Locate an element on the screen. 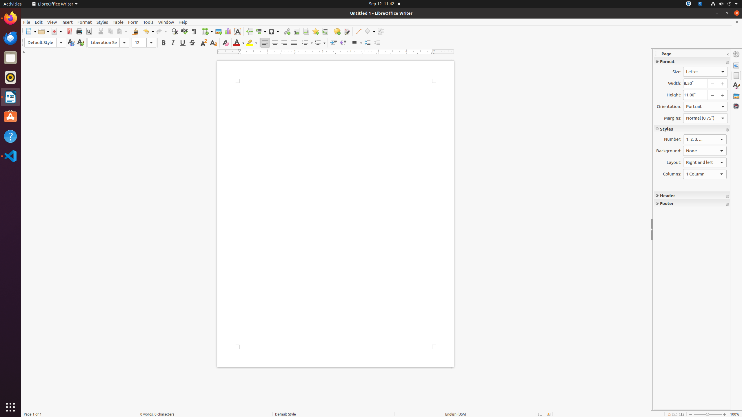 The width and height of the screenshot is (742, 417). Text Box is located at coordinates (238, 31).